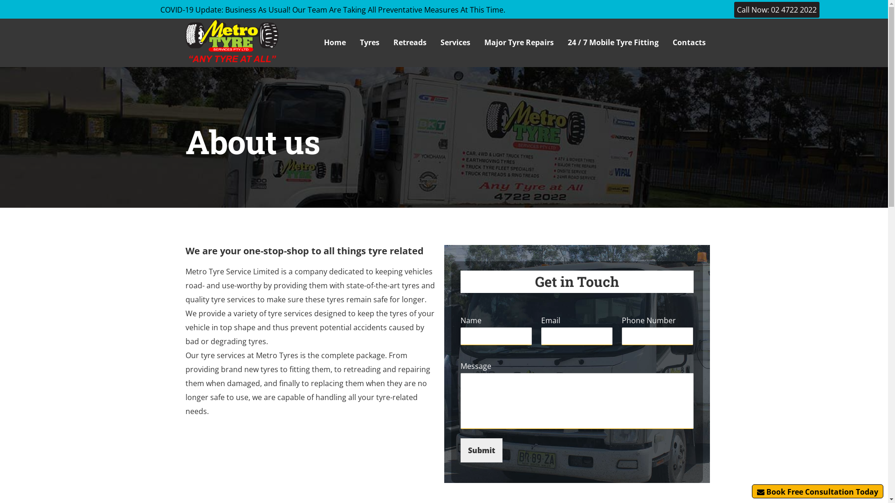  What do you see at coordinates (689, 42) in the screenshot?
I see `Contacts` at bounding box center [689, 42].